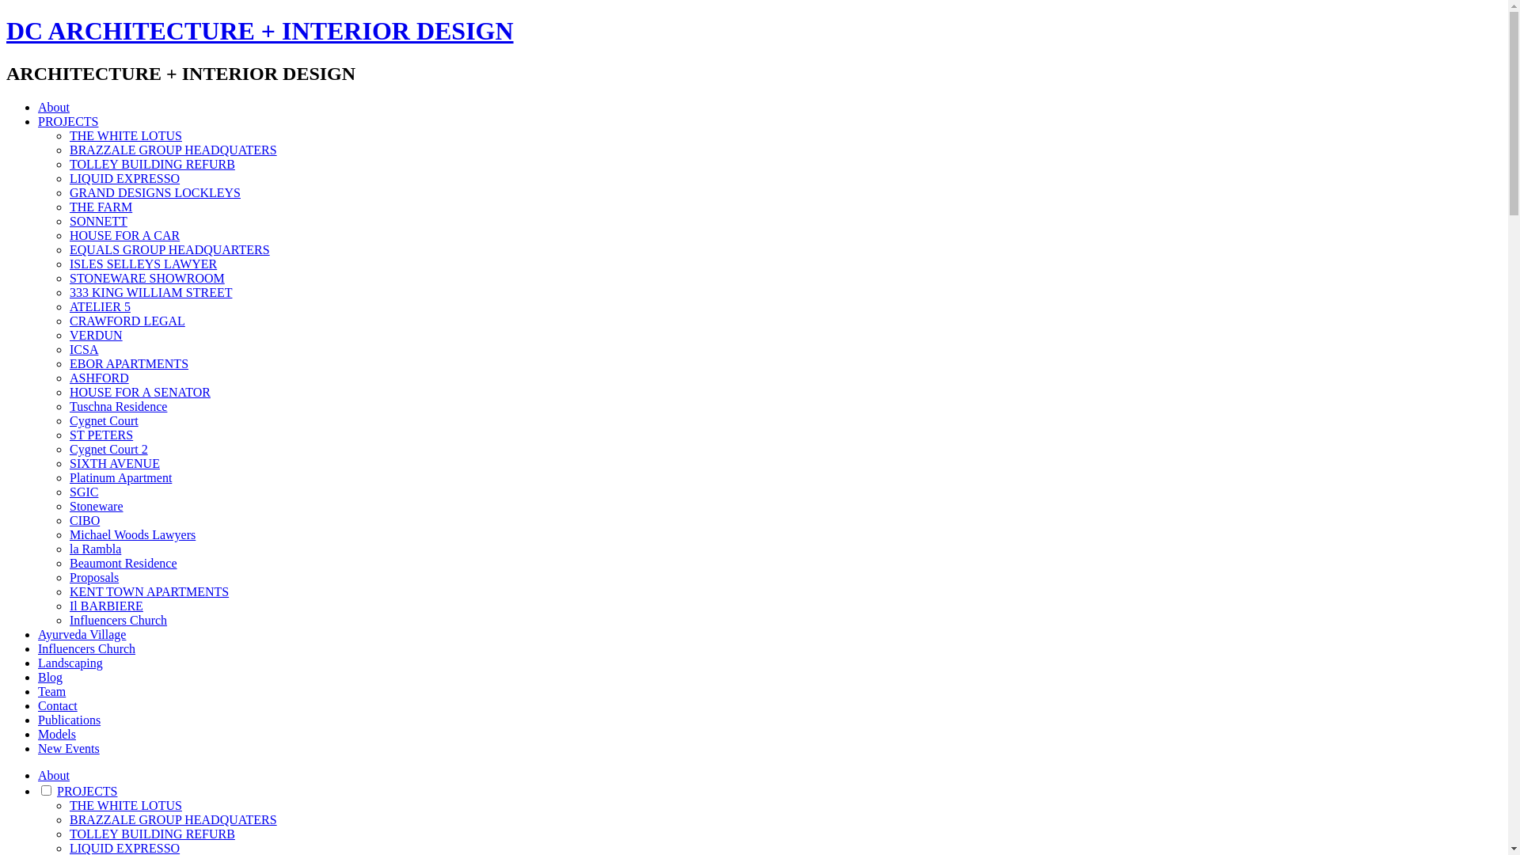  Describe the element at coordinates (155, 193) in the screenshot. I see `GRAND DESIGNS LOCKLEYS` at that location.